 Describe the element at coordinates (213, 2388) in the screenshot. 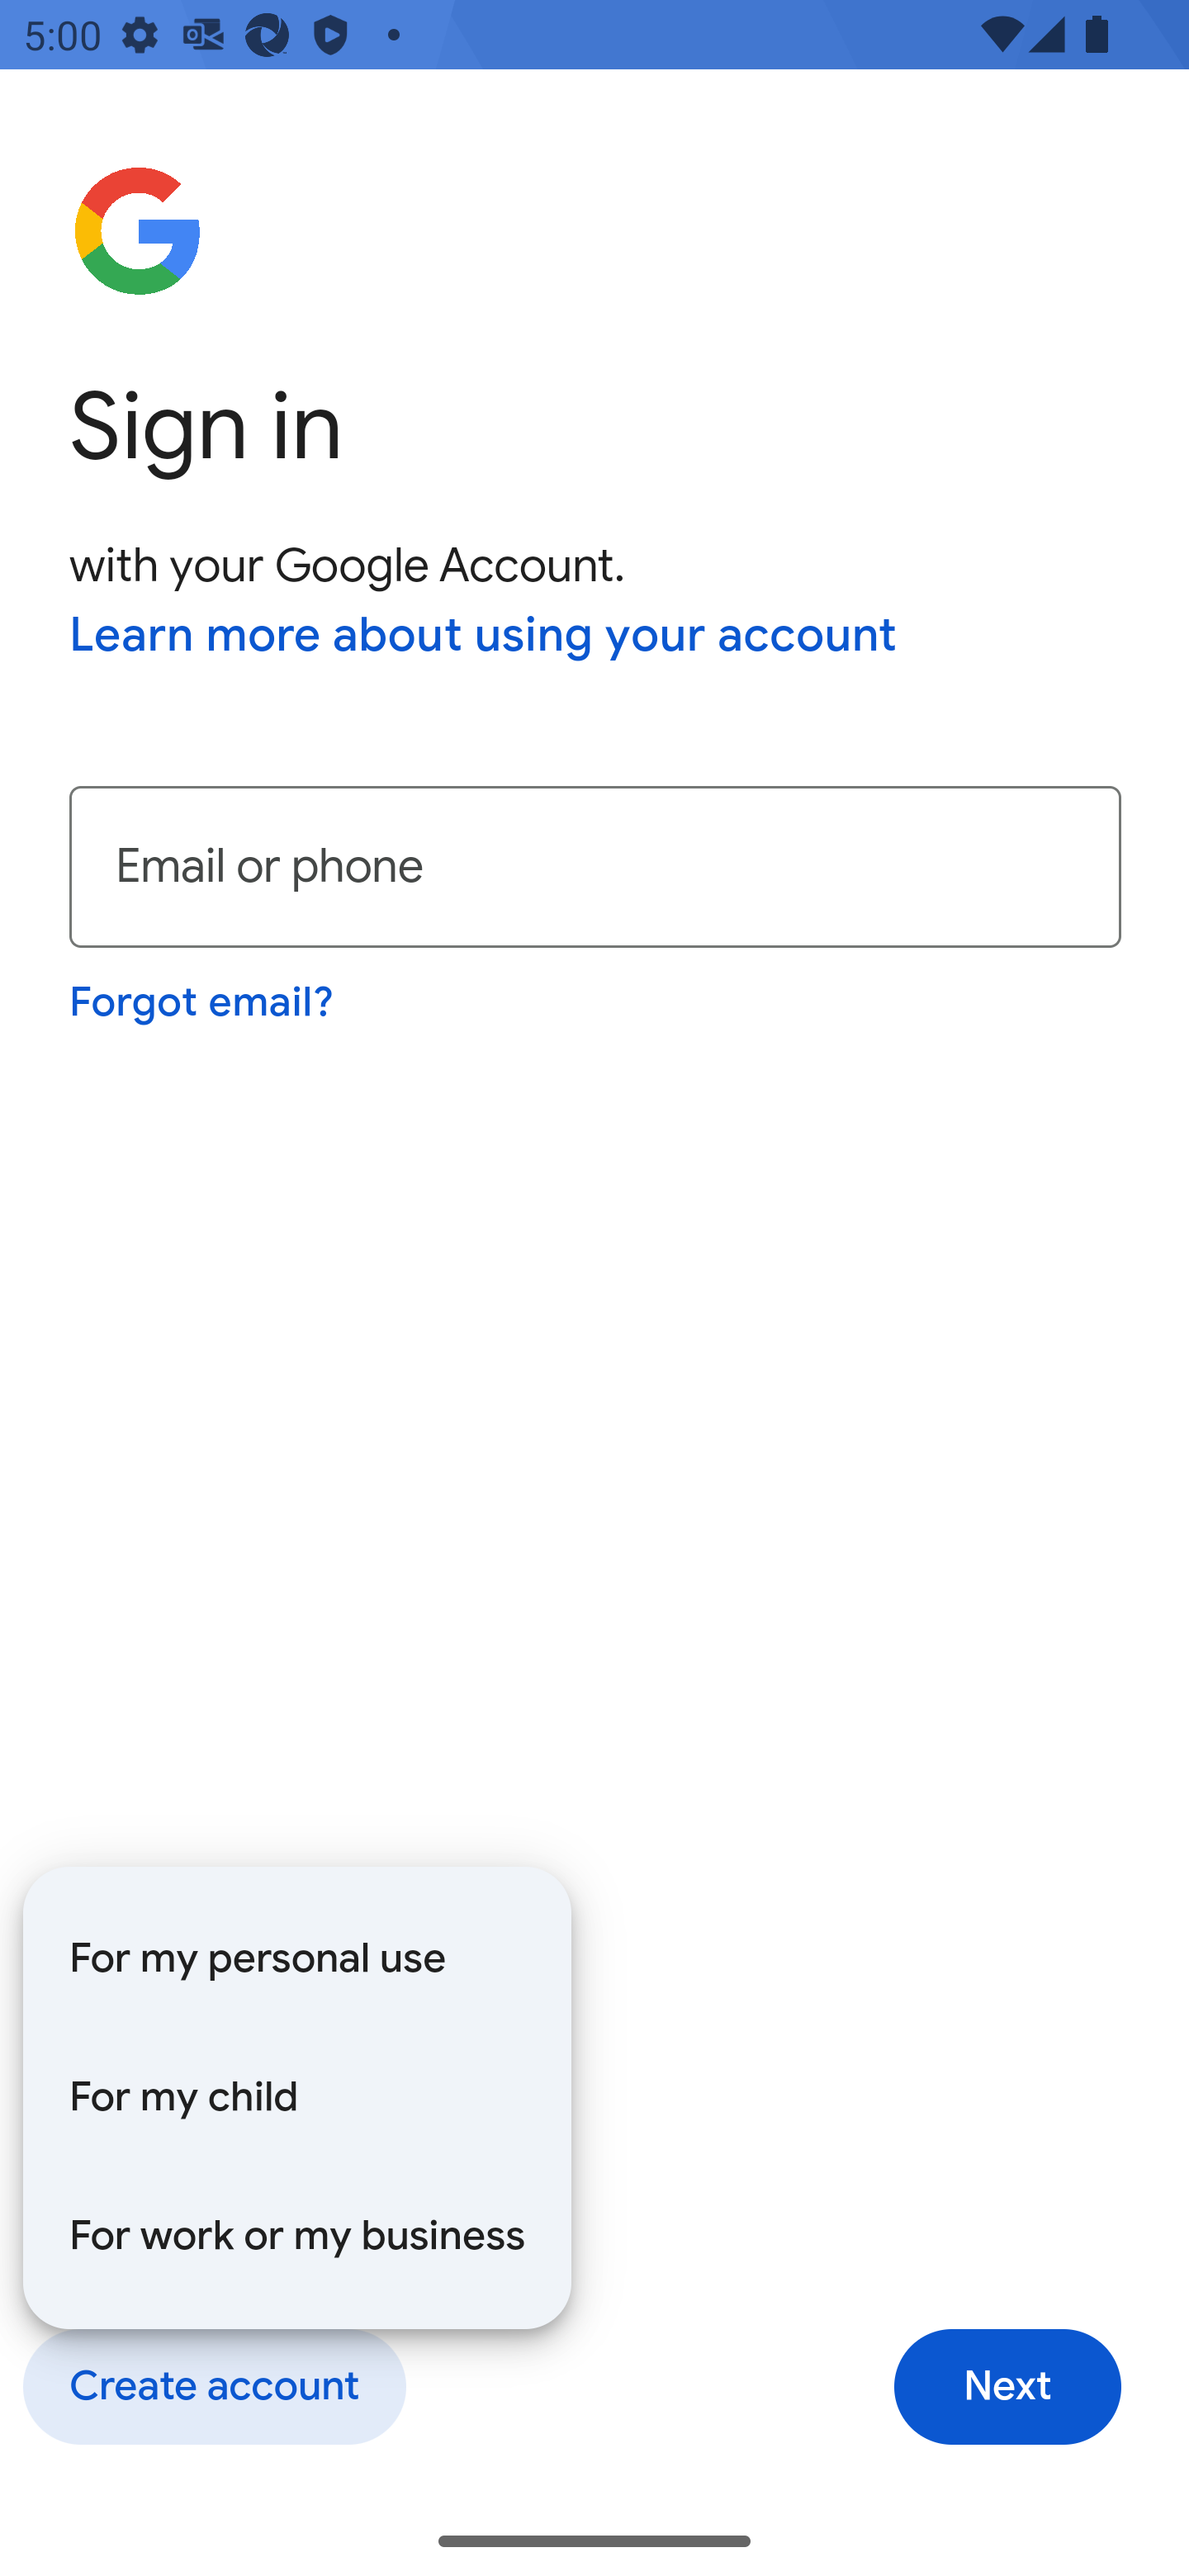

I see `Create account` at that location.